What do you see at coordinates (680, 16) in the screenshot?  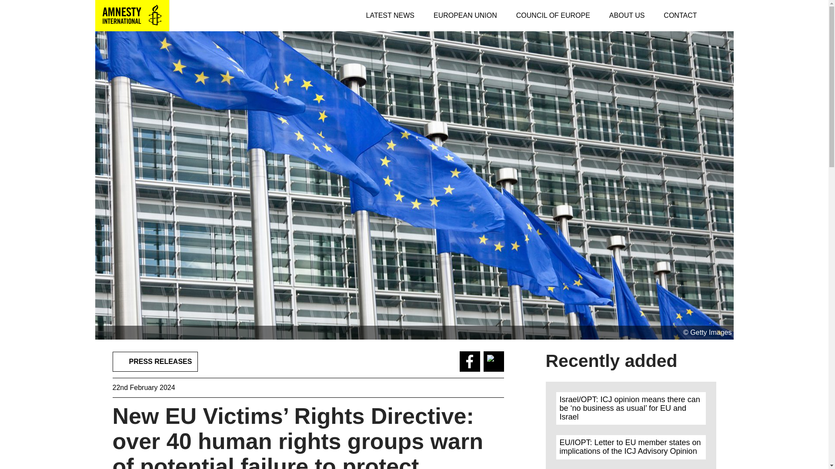 I see `CONTACT` at bounding box center [680, 16].